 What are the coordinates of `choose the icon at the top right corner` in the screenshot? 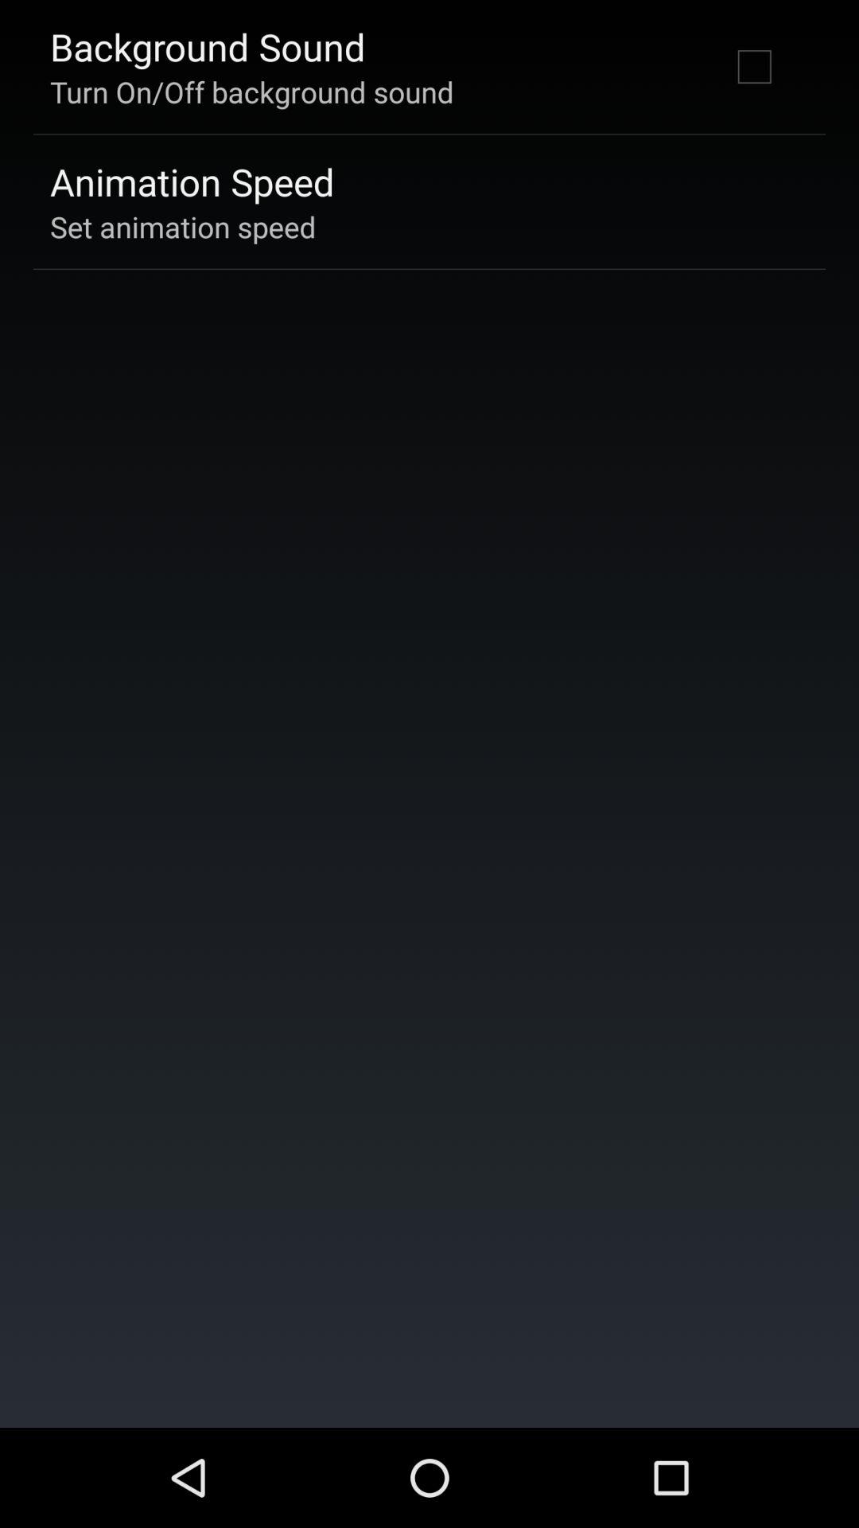 It's located at (754, 66).